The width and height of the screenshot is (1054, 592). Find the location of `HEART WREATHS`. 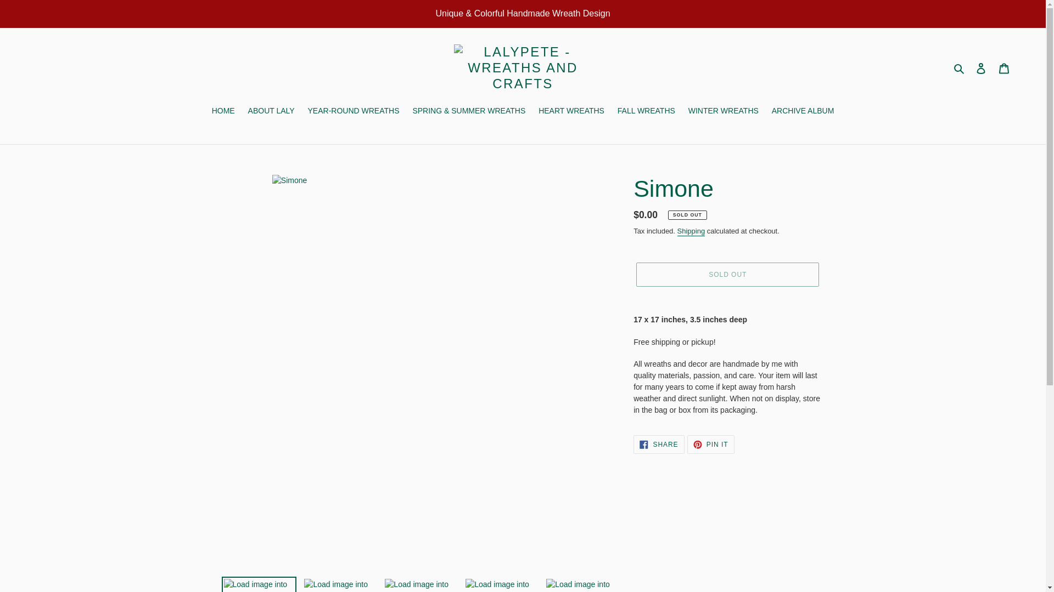

HEART WREATHS is located at coordinates (571, 112).